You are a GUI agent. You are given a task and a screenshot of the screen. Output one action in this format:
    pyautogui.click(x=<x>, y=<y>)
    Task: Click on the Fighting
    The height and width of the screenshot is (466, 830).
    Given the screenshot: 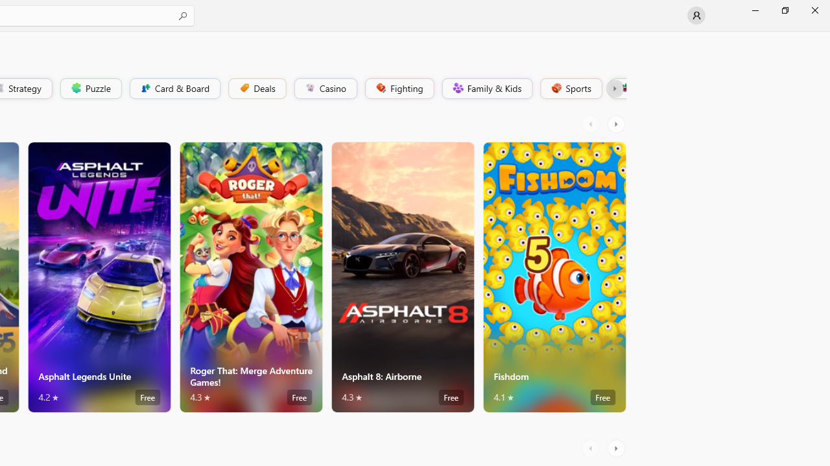 What is the action you would take?
    pyautogui.click(x=398, y=88)
    